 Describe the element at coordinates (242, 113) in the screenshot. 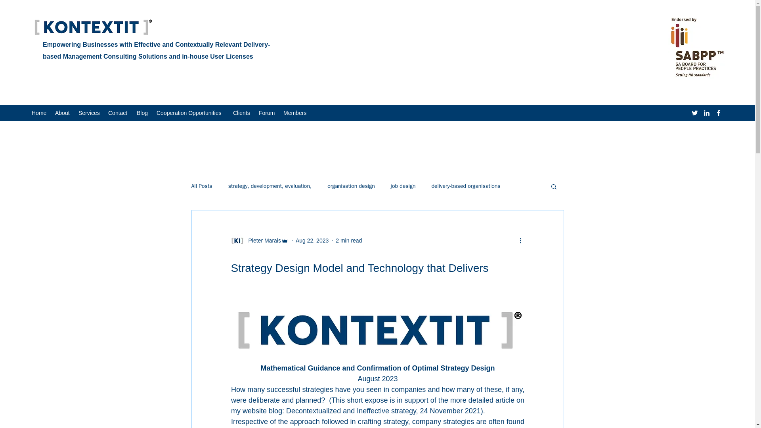

I see `Clients` at that location.